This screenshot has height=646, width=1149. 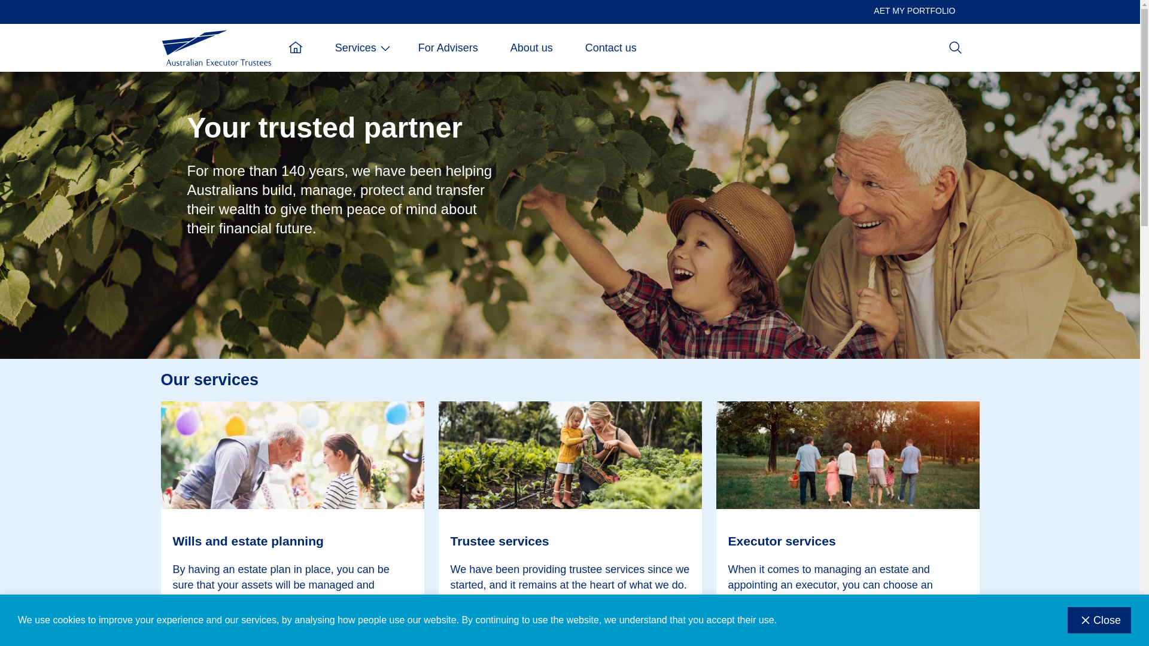 I want to click on Contact us, so click(x=611, y=48).